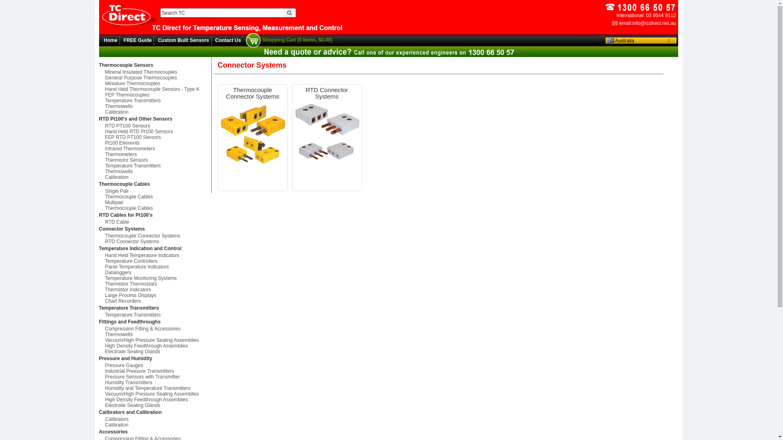  What do you see at coordinates (155, 172) in the screenshot?
I see `Thermowells` at bounding box center [155, 172].